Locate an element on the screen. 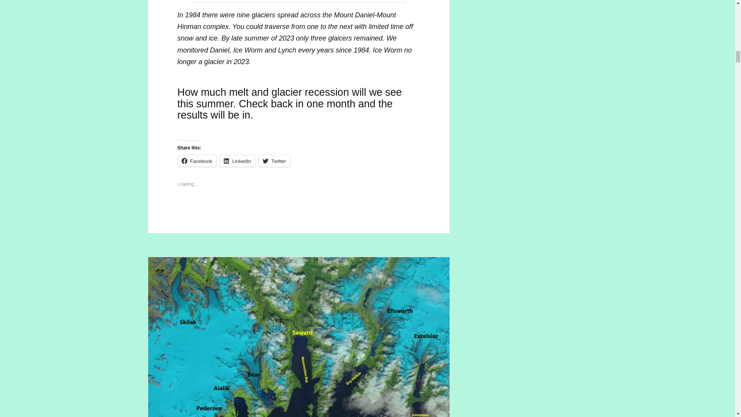 This screenshot has width=741, height=417. Facebook is located at coordinates (197, 161).